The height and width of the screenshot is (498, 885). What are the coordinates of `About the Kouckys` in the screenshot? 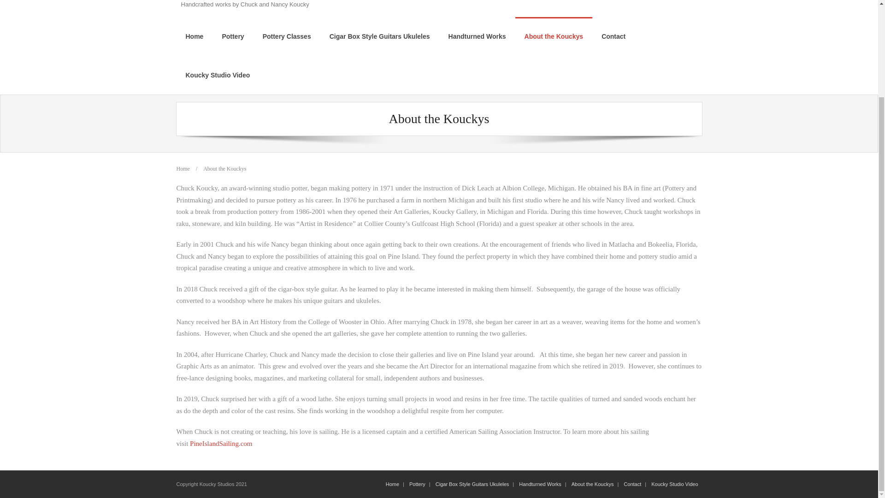 It's located at (554, 36).